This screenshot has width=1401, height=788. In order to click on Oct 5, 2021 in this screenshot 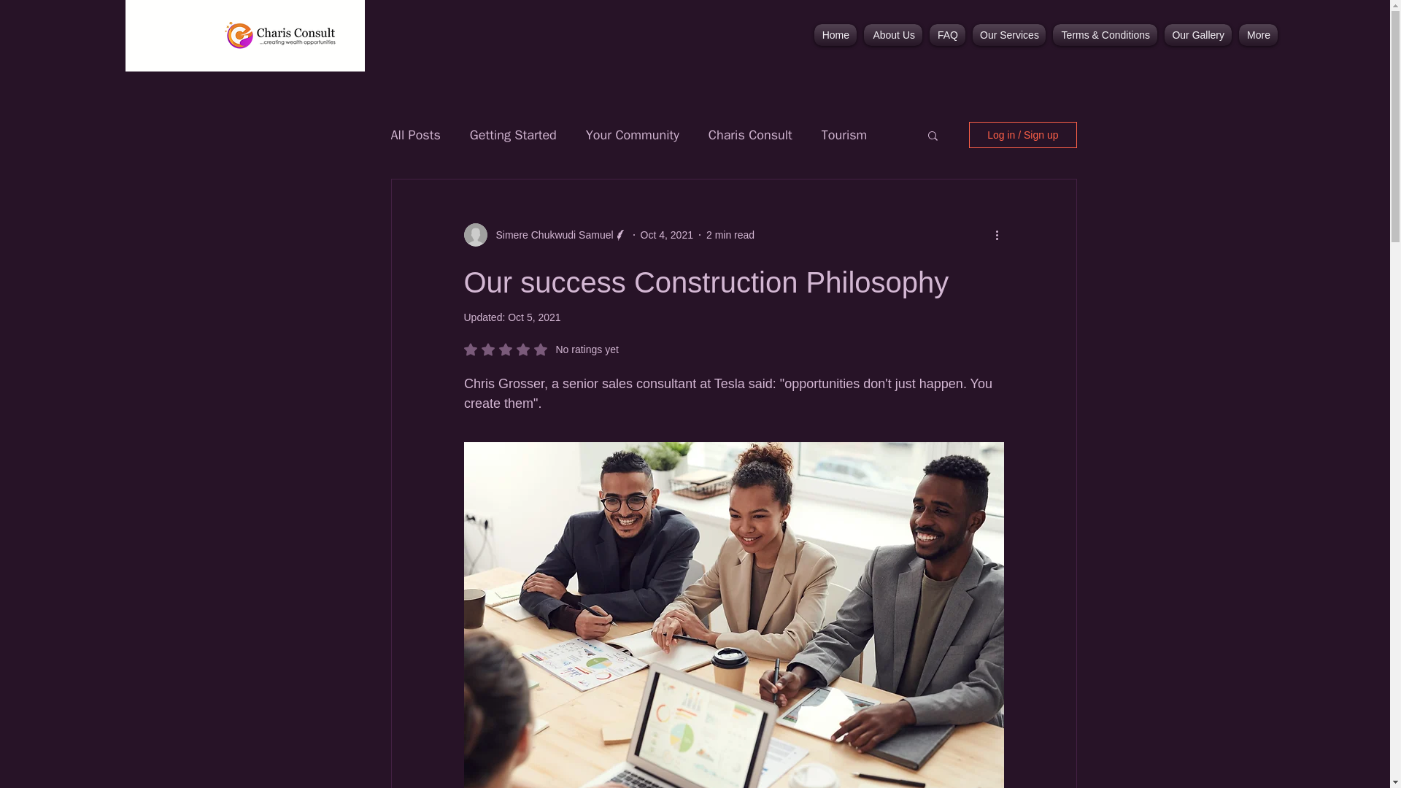, I will do `click(534, 317)`.